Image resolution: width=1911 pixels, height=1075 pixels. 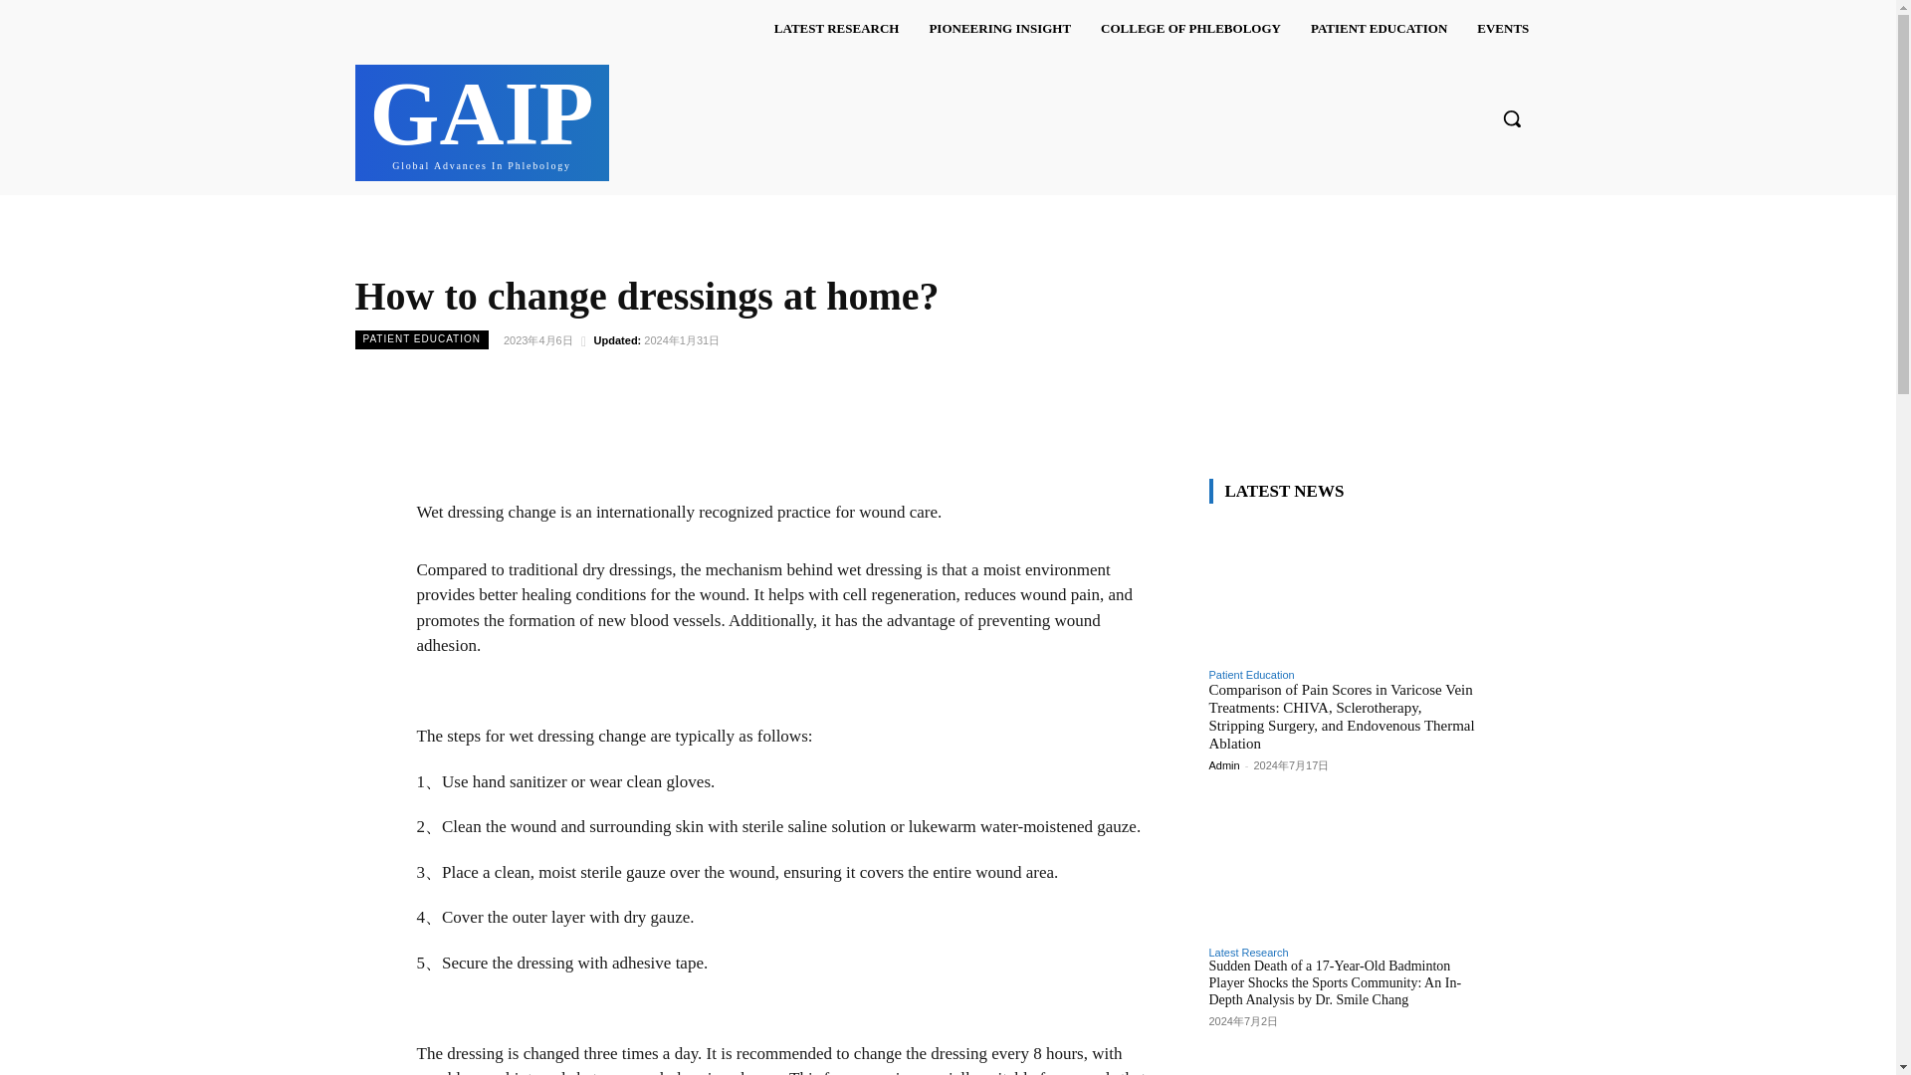 What do you see at coordinates (1503, 28) in the screenshot?
I see `PIONEERING INSIGHT` at bounding box center [1503, 28].